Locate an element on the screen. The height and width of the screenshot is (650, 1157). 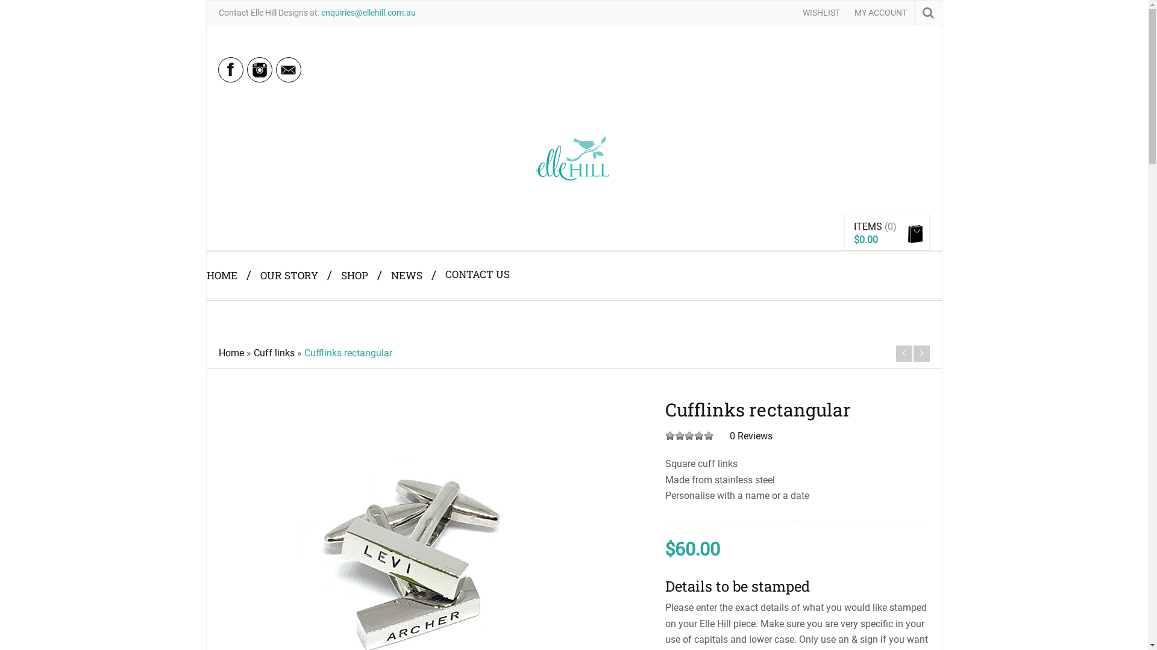
CONTACT US is located at coordinates (477, 266).